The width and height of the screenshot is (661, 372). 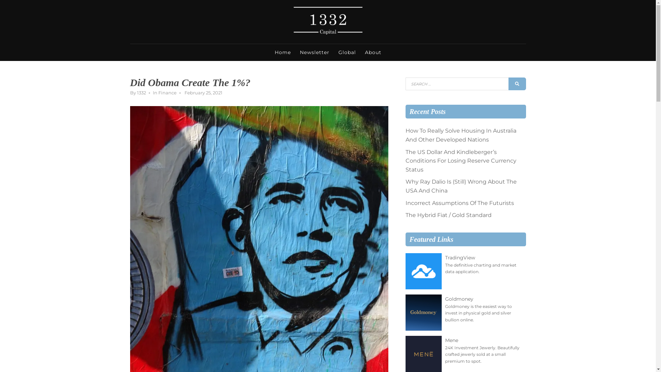 What do you see at coordinates (449, 215) in the screenshot?
I see `The Hybrid Fiat / Gold Standard` at bounding box center [449, 215].